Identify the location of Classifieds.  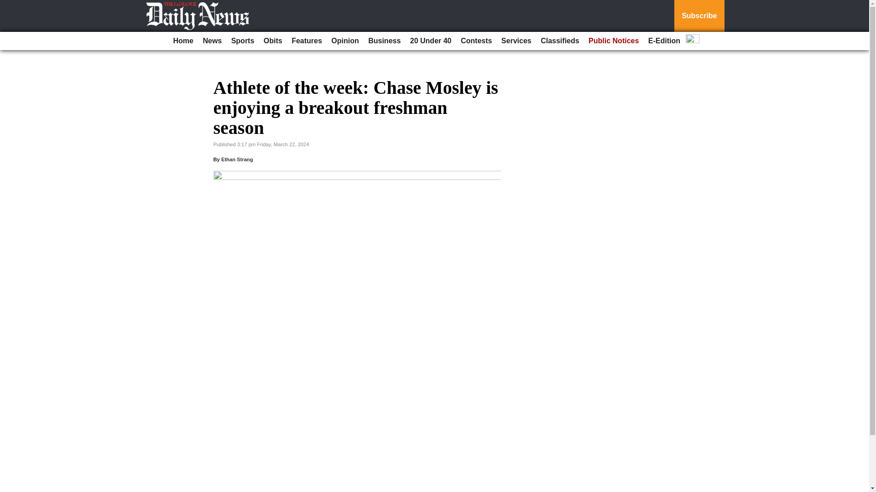
(559, 41).